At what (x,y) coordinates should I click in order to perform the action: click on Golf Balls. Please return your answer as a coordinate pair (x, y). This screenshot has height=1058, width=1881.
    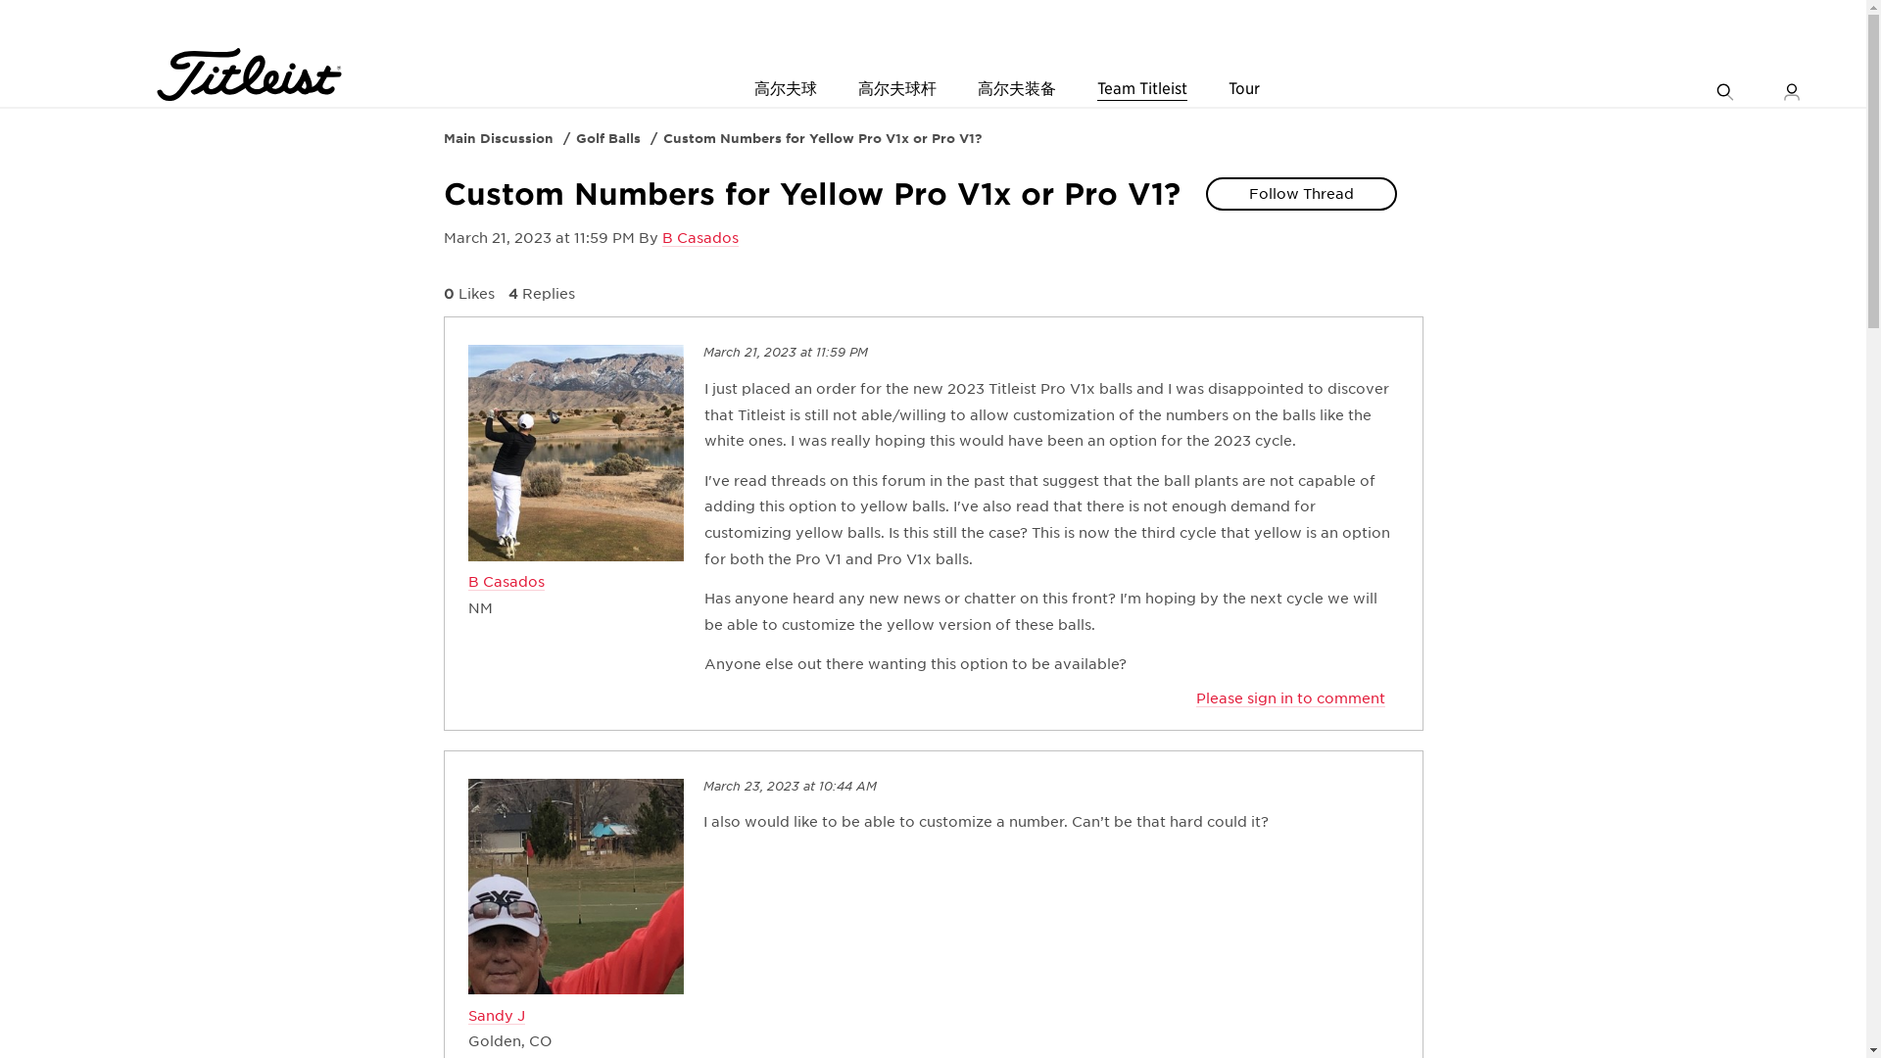
    Looking at the image, I should click on (607, 138).